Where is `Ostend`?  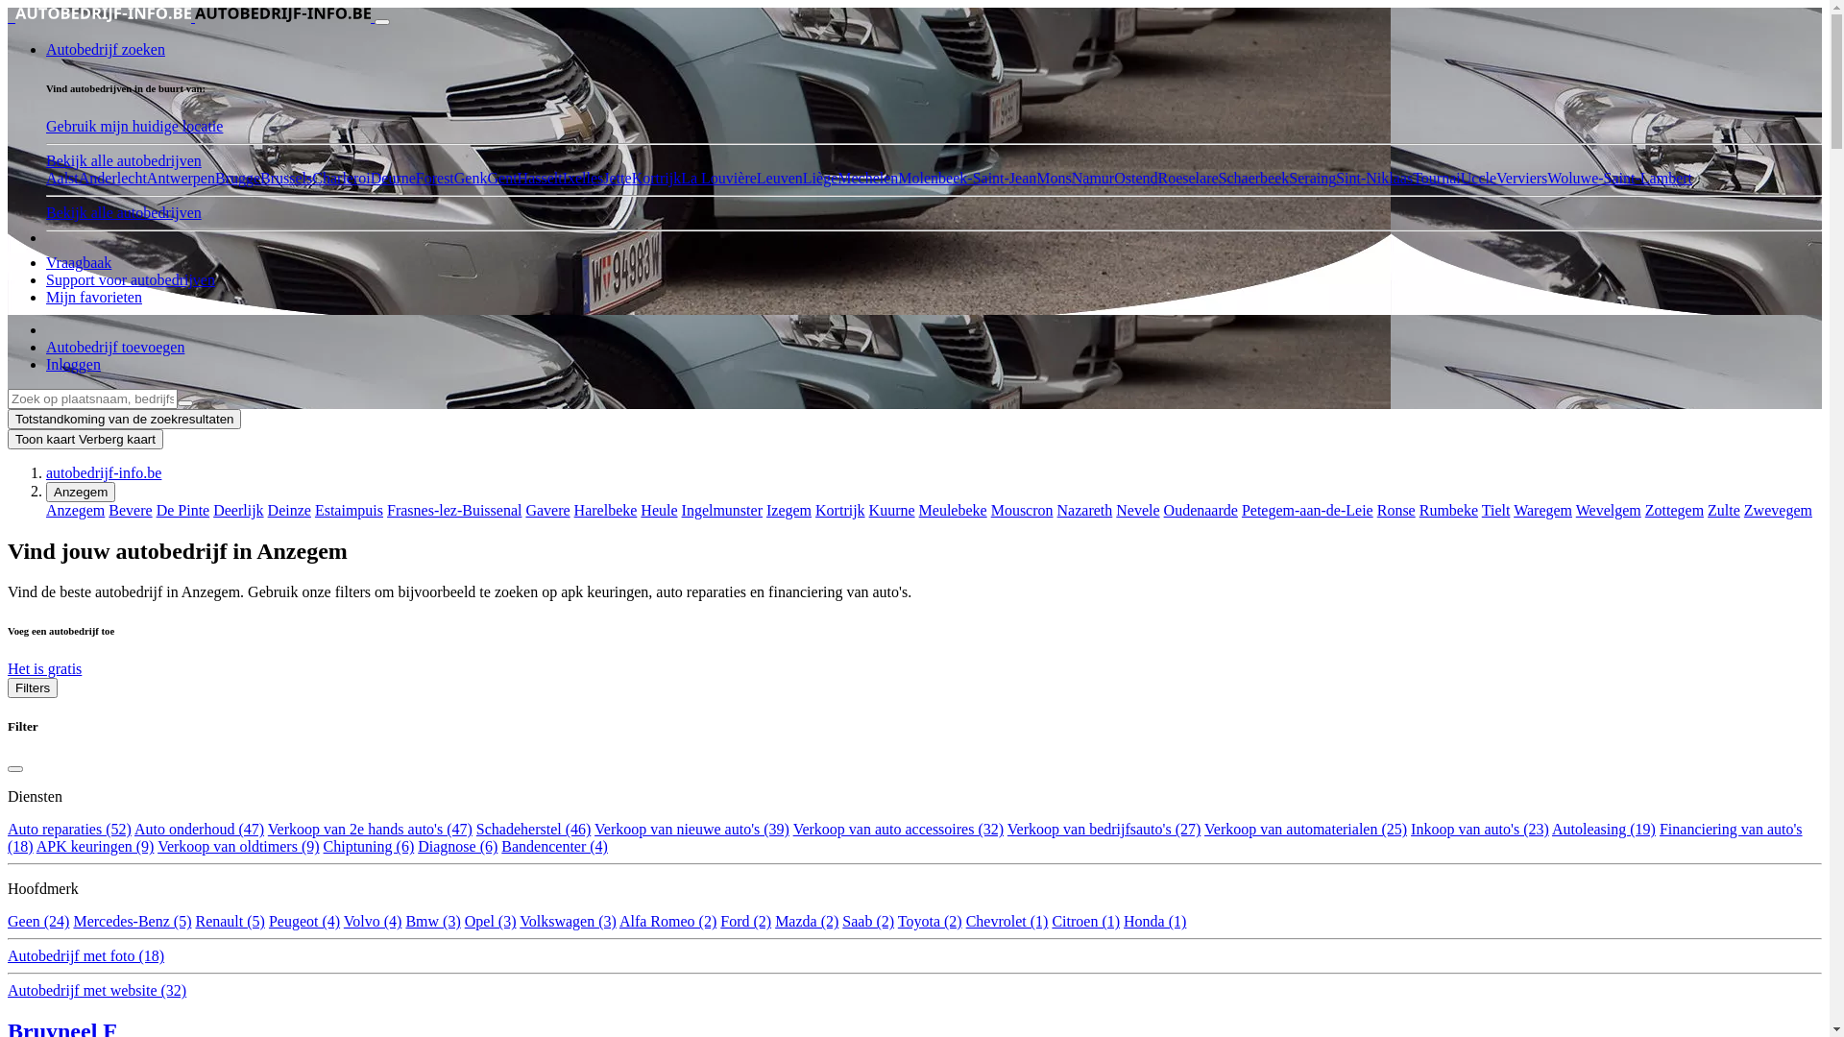
Ostend is located at coordinates (1135, 179).